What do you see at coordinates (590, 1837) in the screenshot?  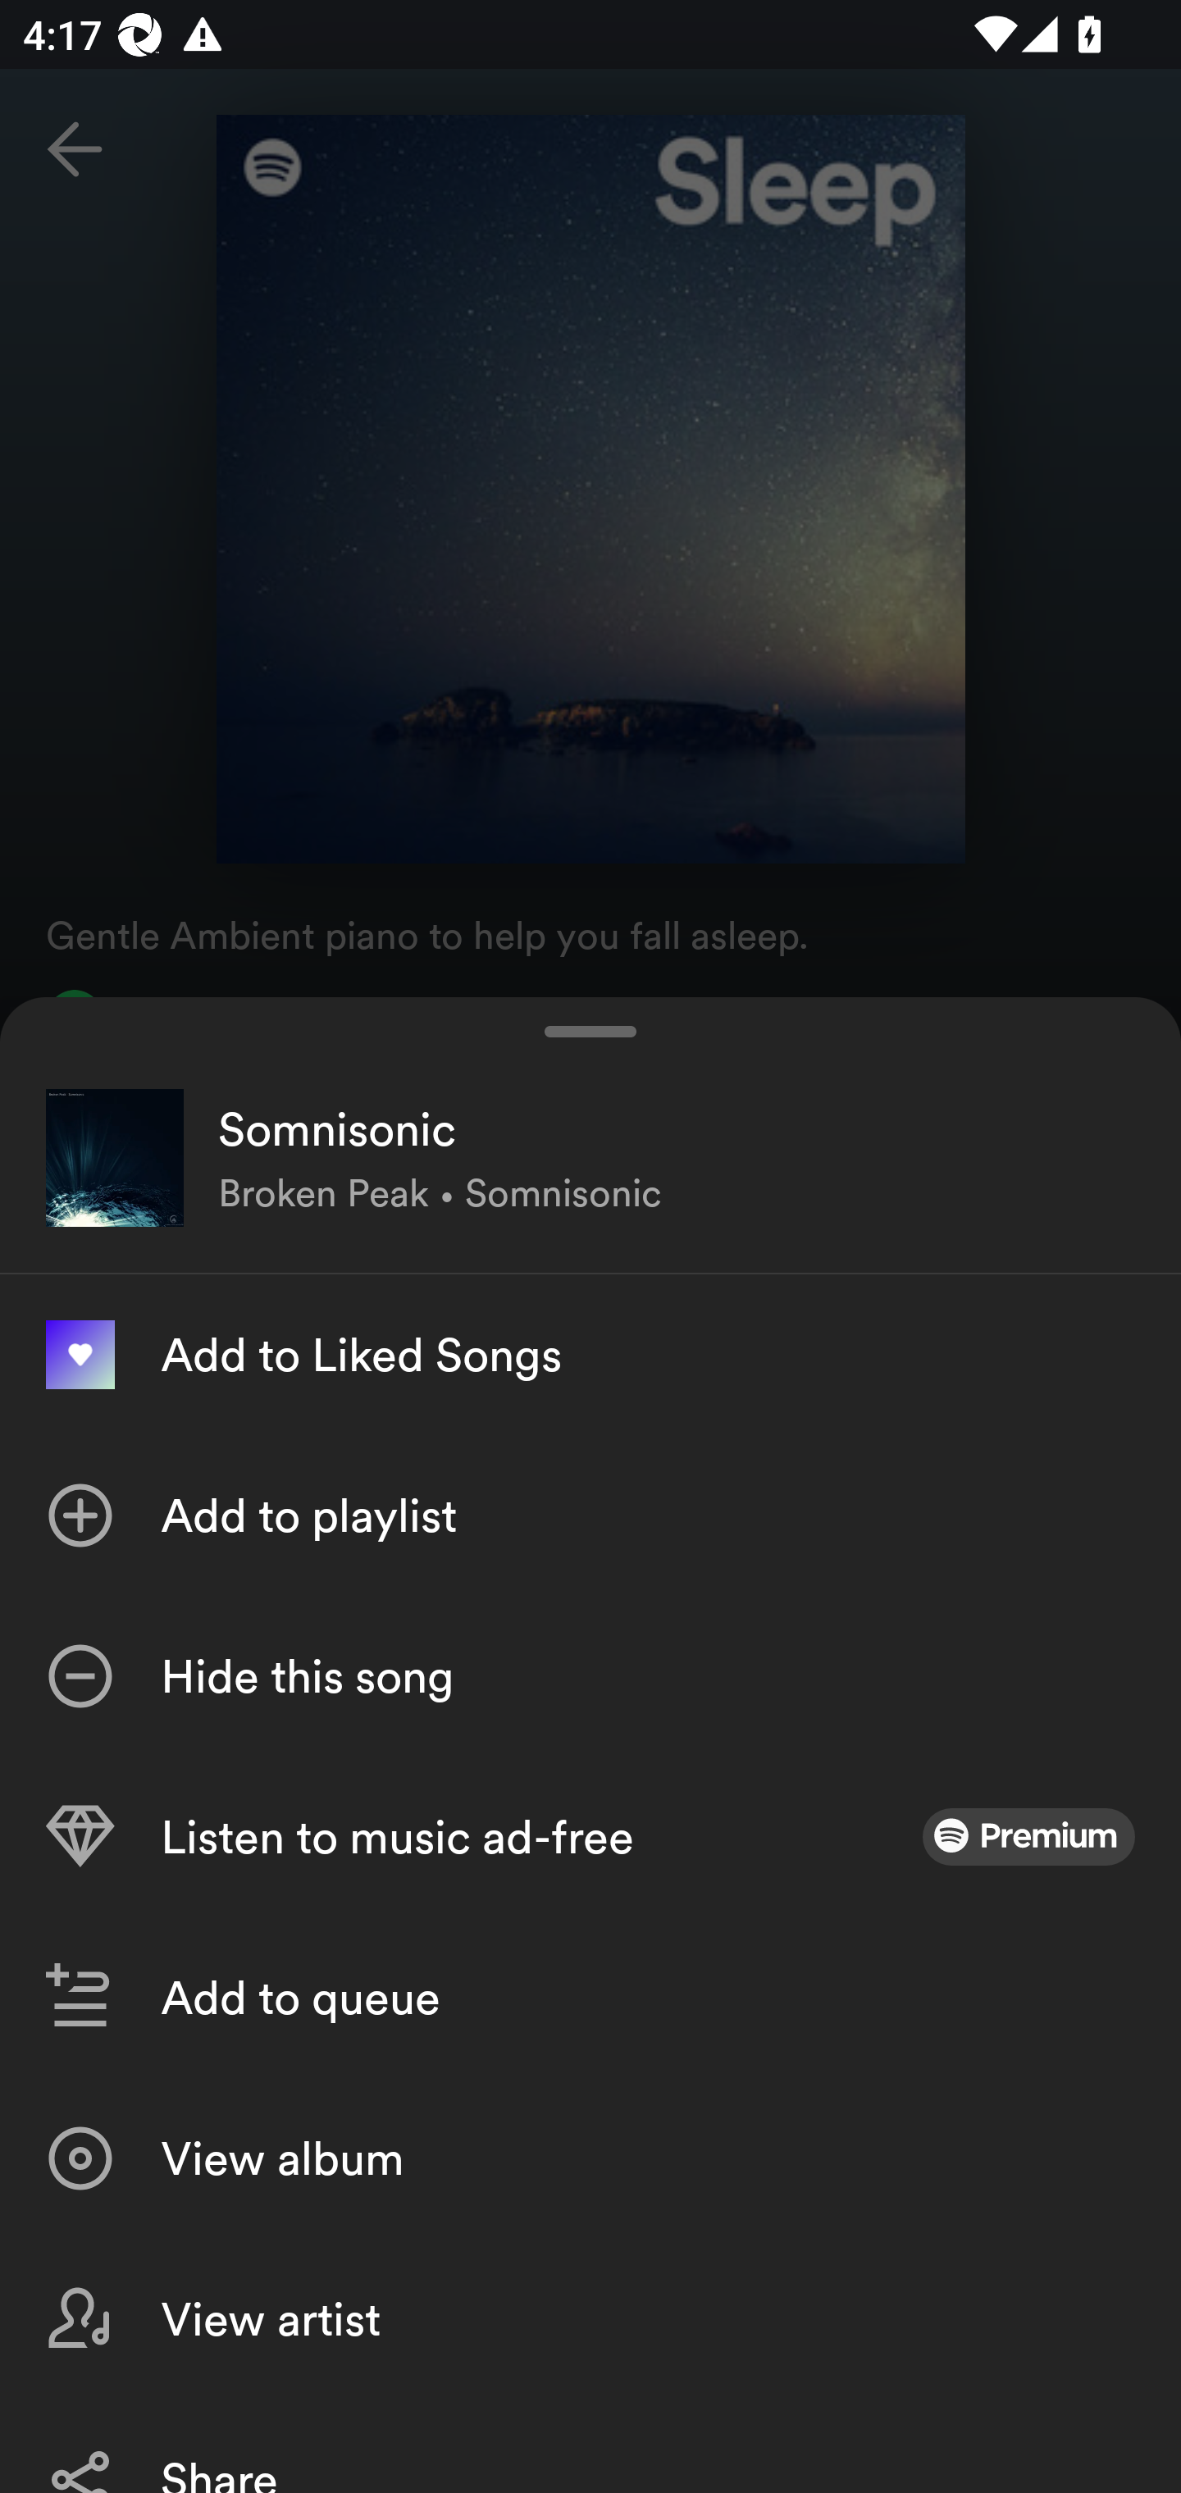 I see `Listen to music ad-free` at bounding box center [590, 1837].